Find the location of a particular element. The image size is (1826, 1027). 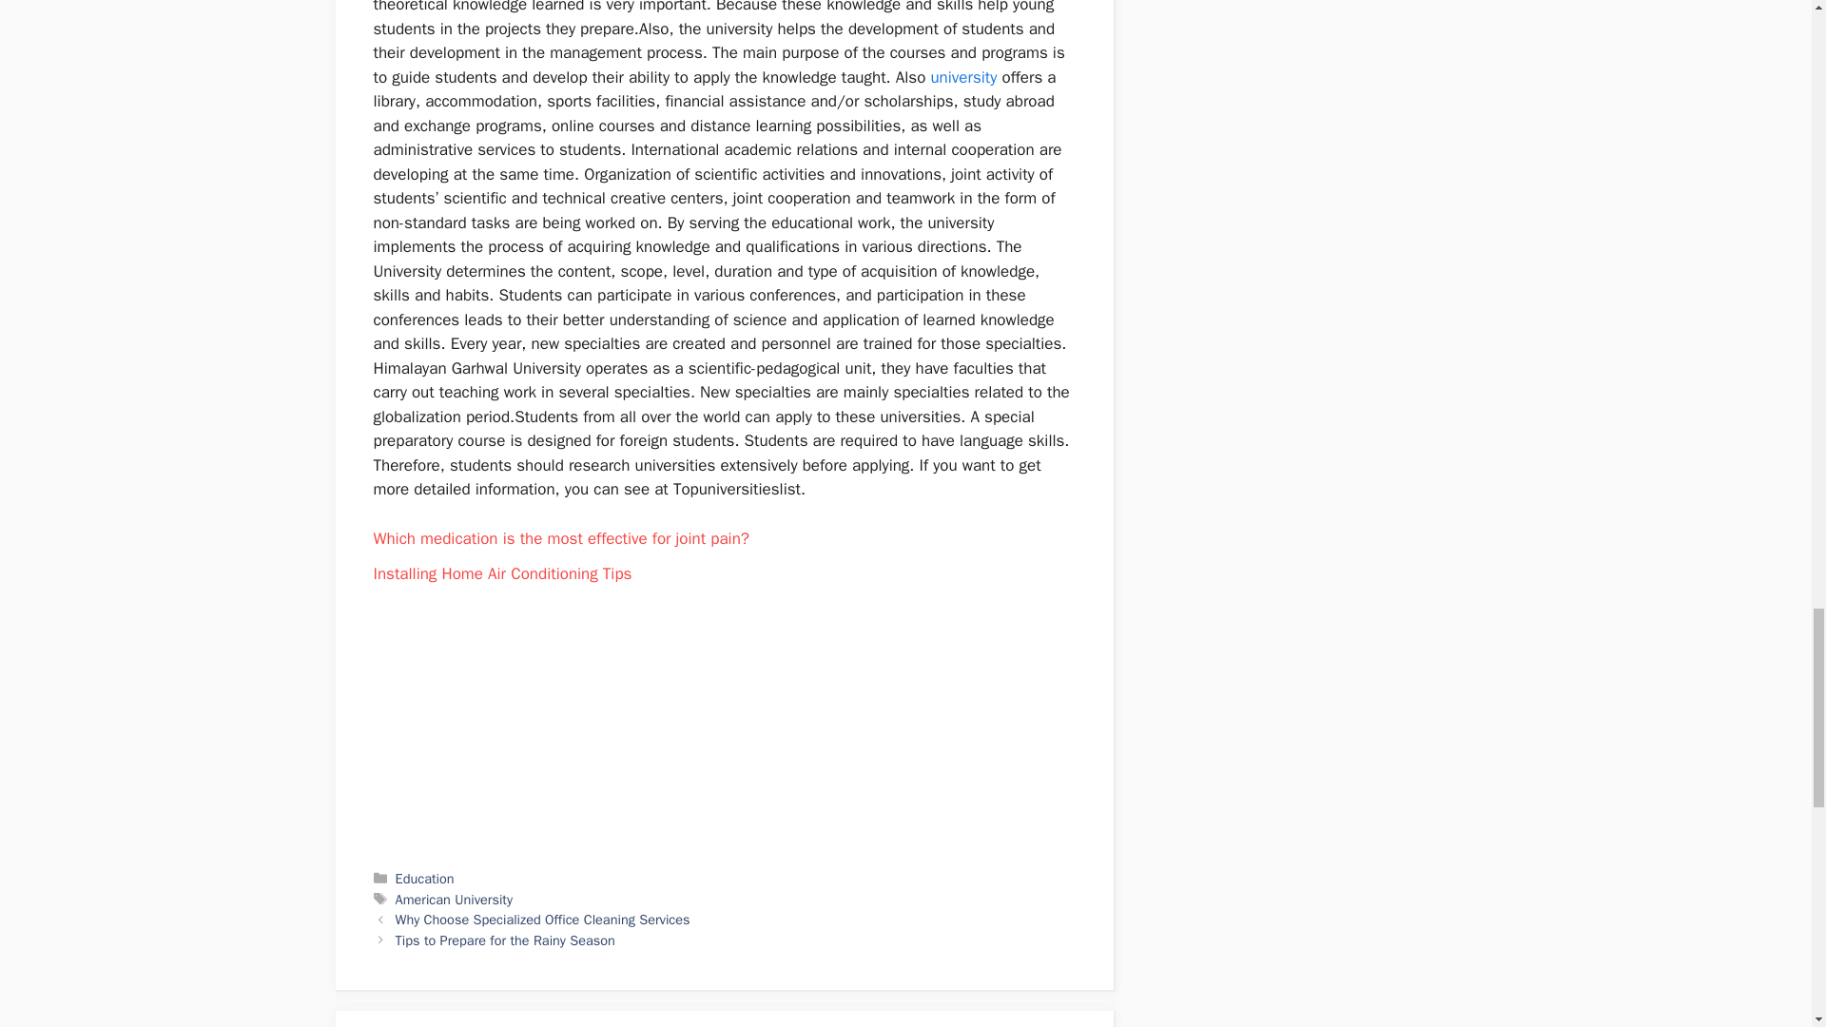

Installing Home Air Conditioning Tips is located at coordinates (502, 573).